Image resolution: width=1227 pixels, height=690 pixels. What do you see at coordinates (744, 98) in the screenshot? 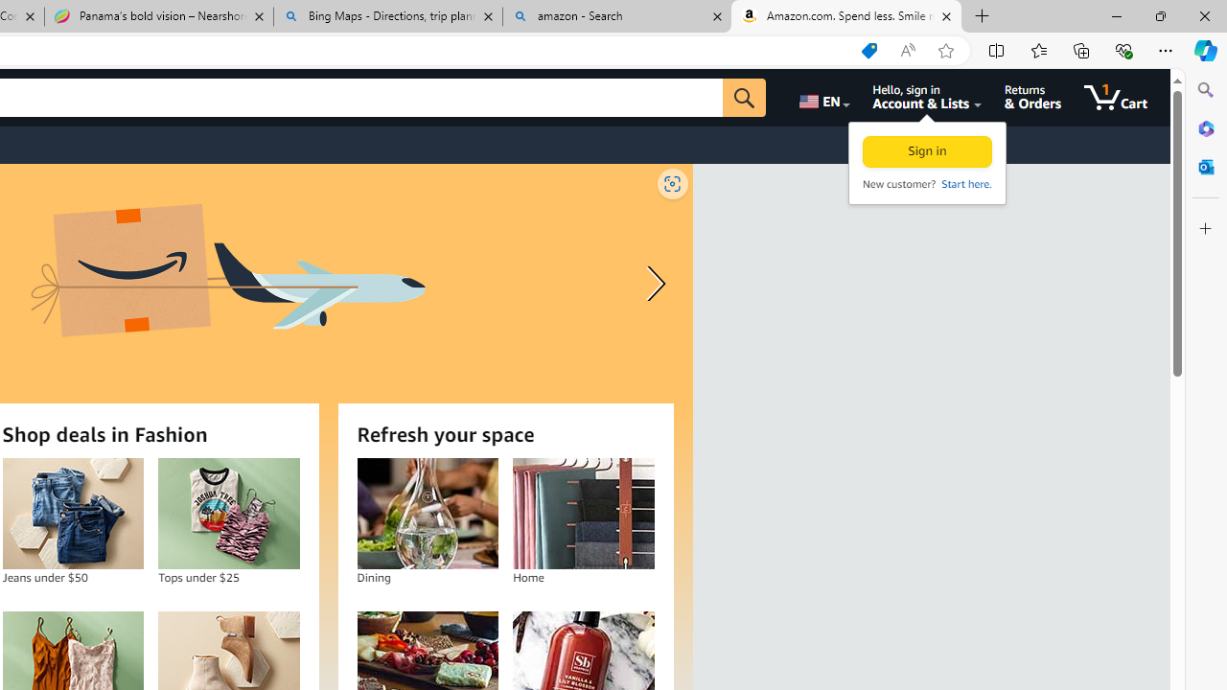
I see `Go` at bounding box center [744, 98].